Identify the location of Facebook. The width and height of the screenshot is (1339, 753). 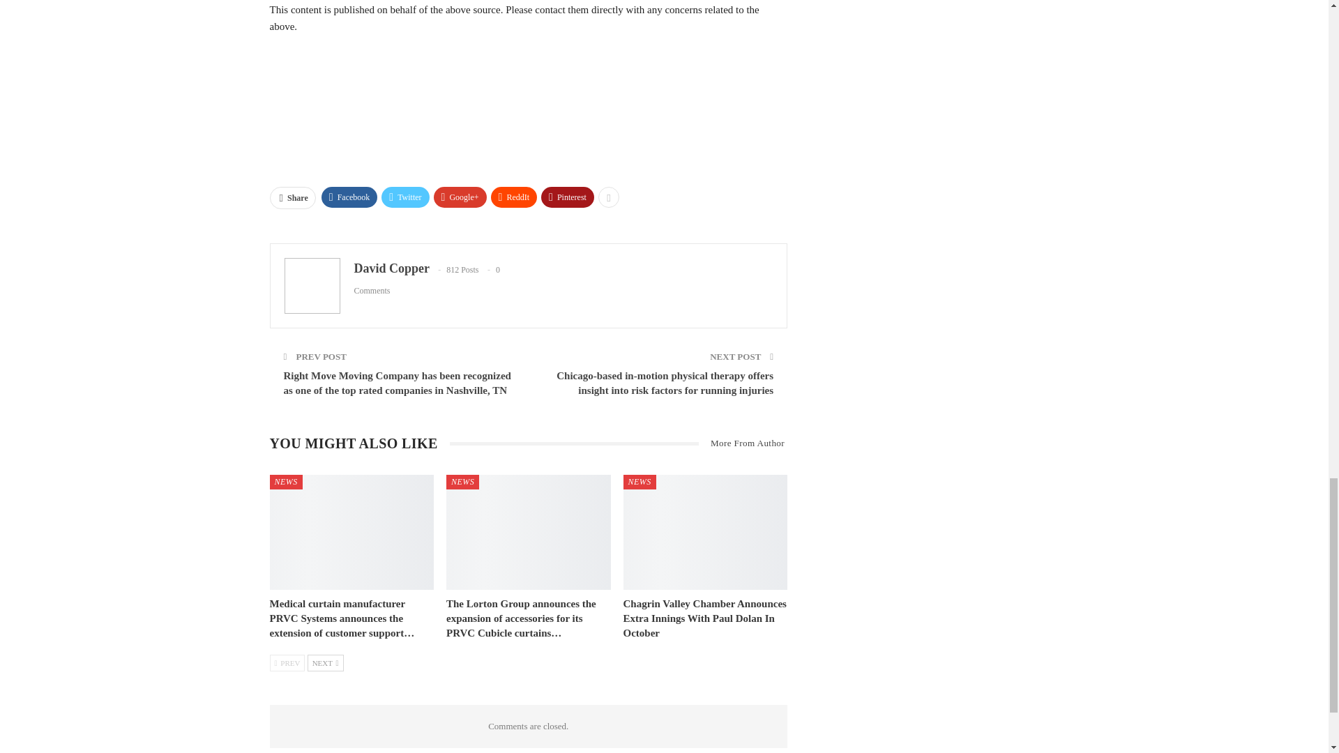
(349, 197).